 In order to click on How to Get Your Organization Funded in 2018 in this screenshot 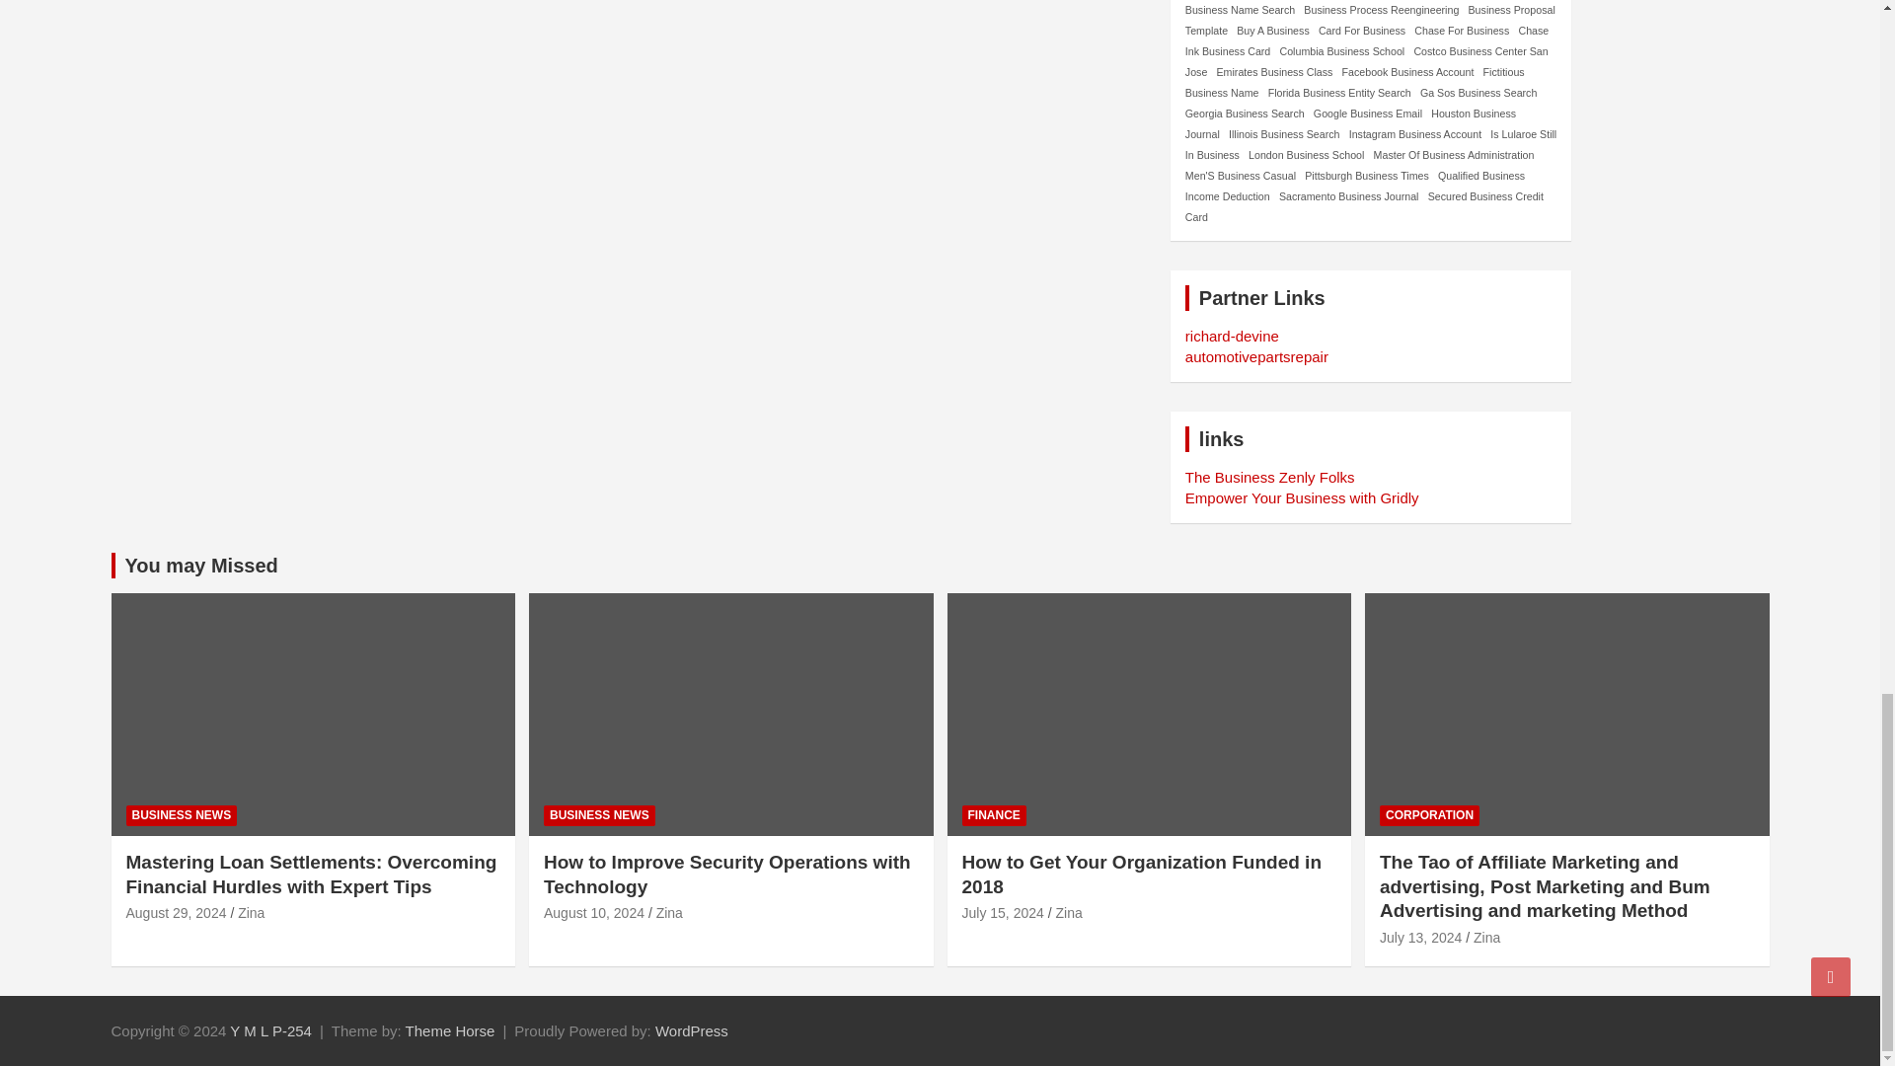, I will do `click(1002, 912)`.